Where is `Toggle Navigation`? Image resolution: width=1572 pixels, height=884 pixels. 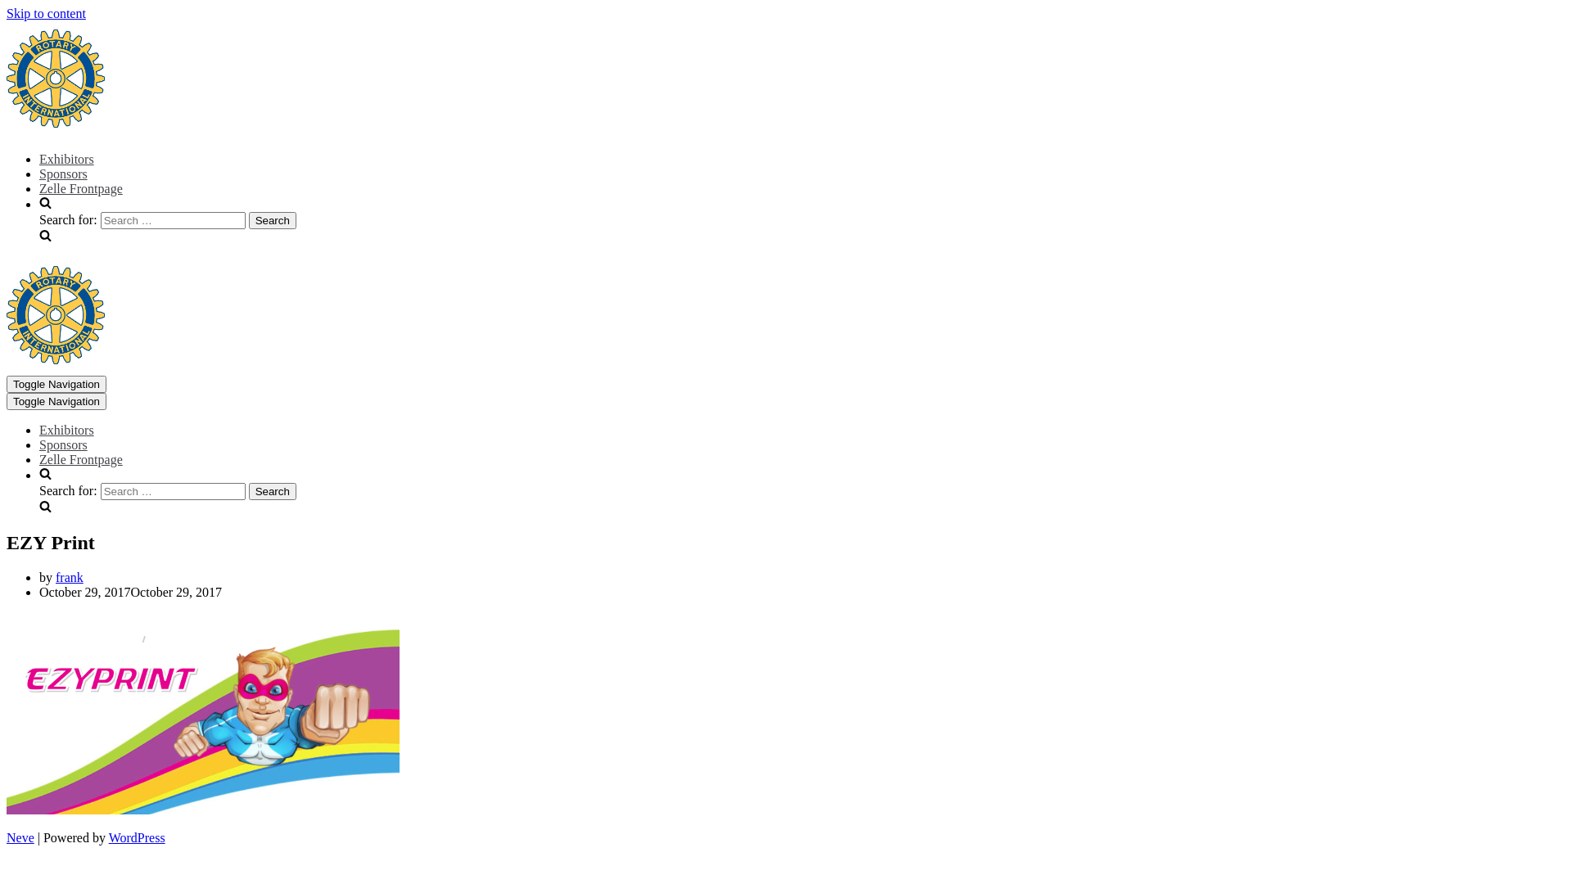
Toggle Navigation is located at coordinates (56, 385).